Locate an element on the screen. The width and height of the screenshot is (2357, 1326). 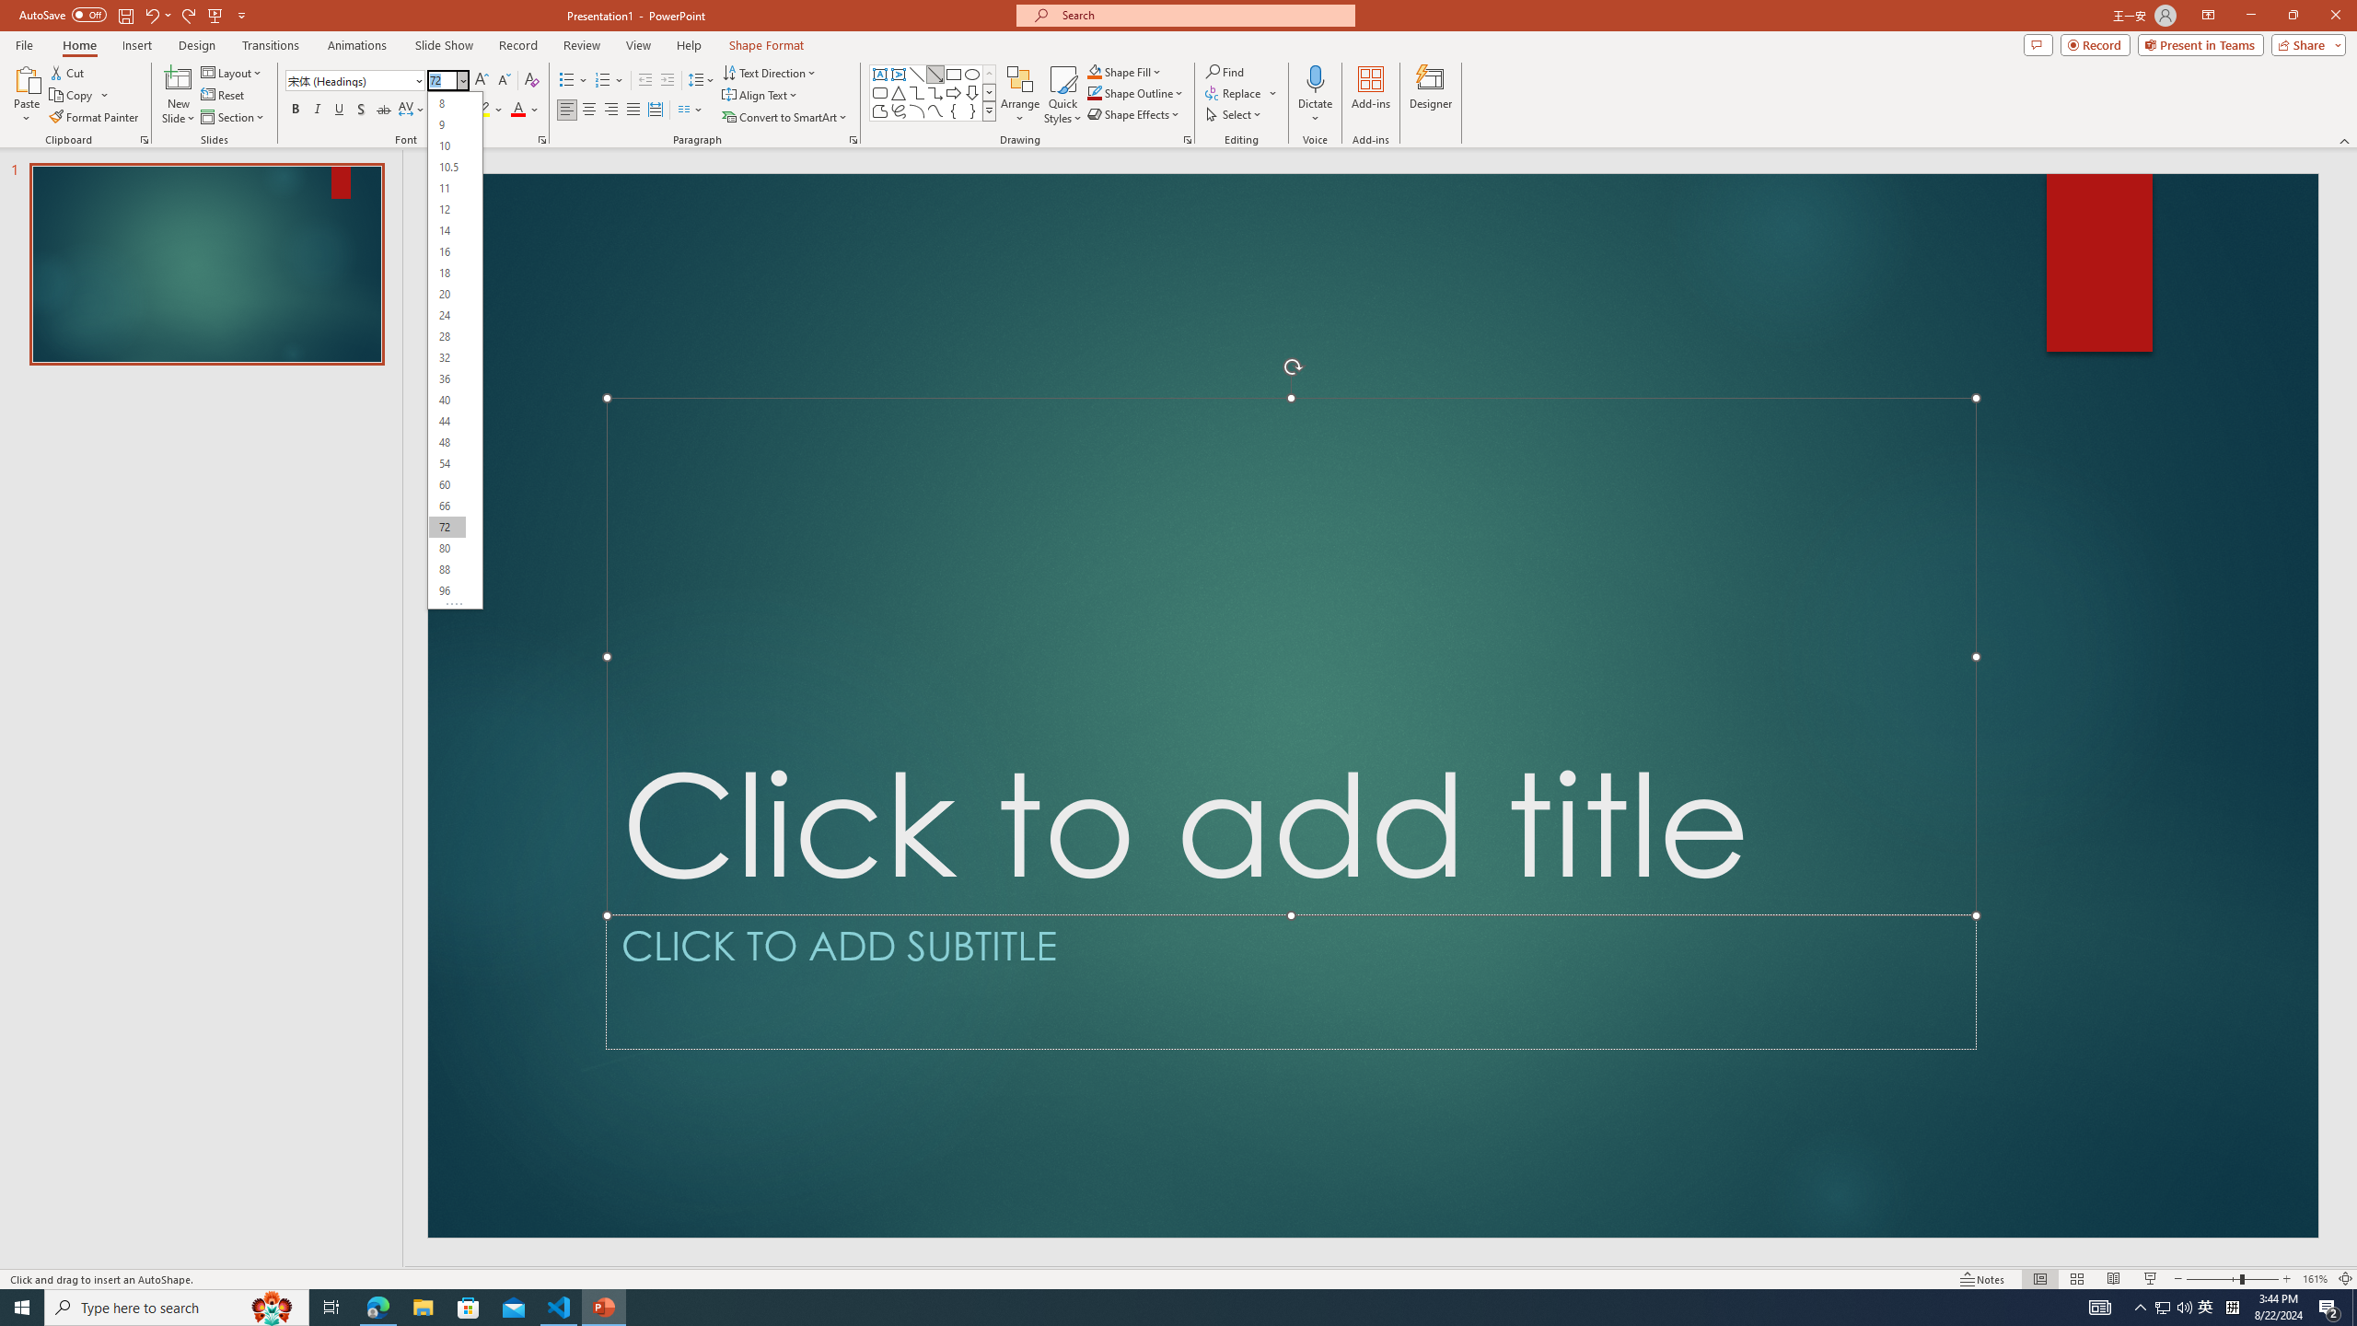
Zoom 161% is located at coordinates (2315, 1279).